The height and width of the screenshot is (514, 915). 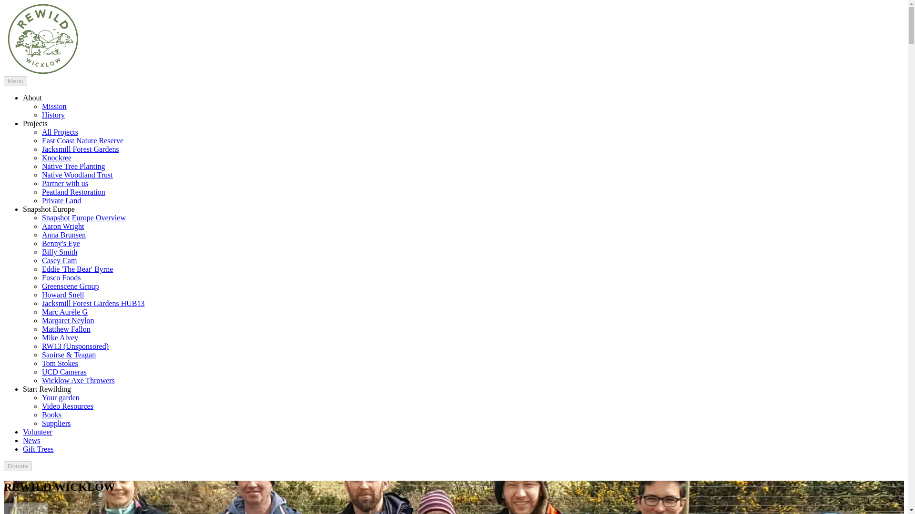 What do you see at coordinates (77, 269) in the screenshot?
I see `Eddie 'The Bear' Byrne` at bounding box center [77, 269].